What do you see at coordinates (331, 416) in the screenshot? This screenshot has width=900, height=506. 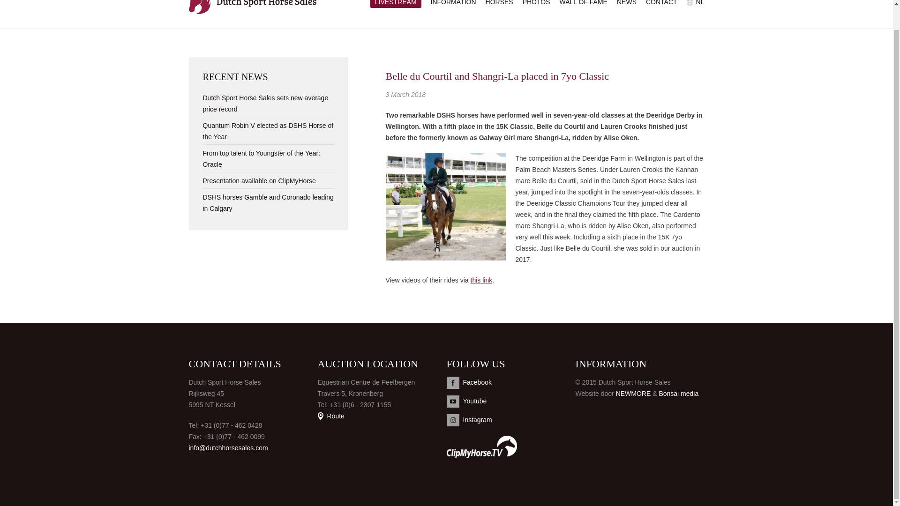 I see `Route` at bounding box center [331, 416].